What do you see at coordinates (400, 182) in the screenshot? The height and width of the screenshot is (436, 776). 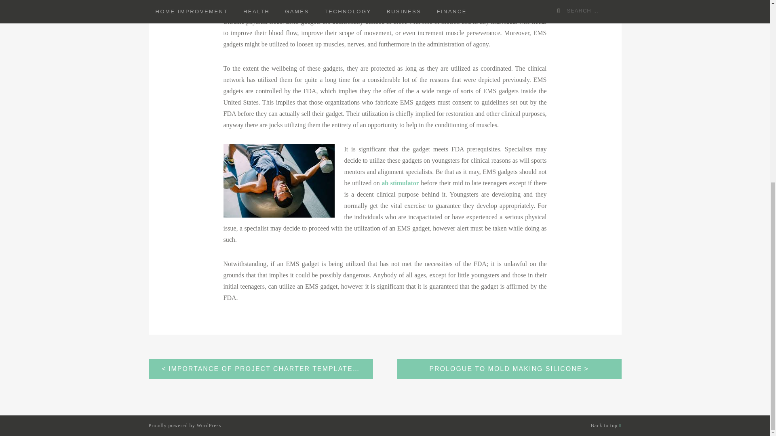 I see `ab stimulator` at bounding box center [400, 182].